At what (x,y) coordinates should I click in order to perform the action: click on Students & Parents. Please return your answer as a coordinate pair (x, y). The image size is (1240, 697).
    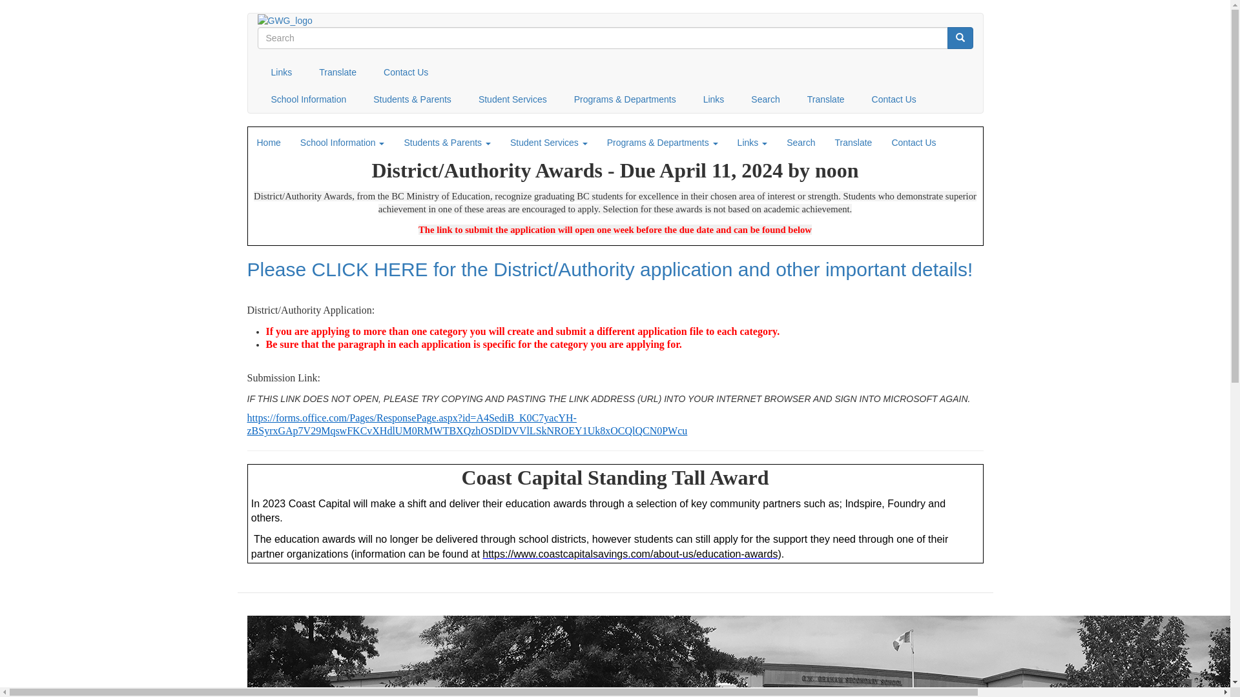
    Looking at the image, I should click on (412, 99).